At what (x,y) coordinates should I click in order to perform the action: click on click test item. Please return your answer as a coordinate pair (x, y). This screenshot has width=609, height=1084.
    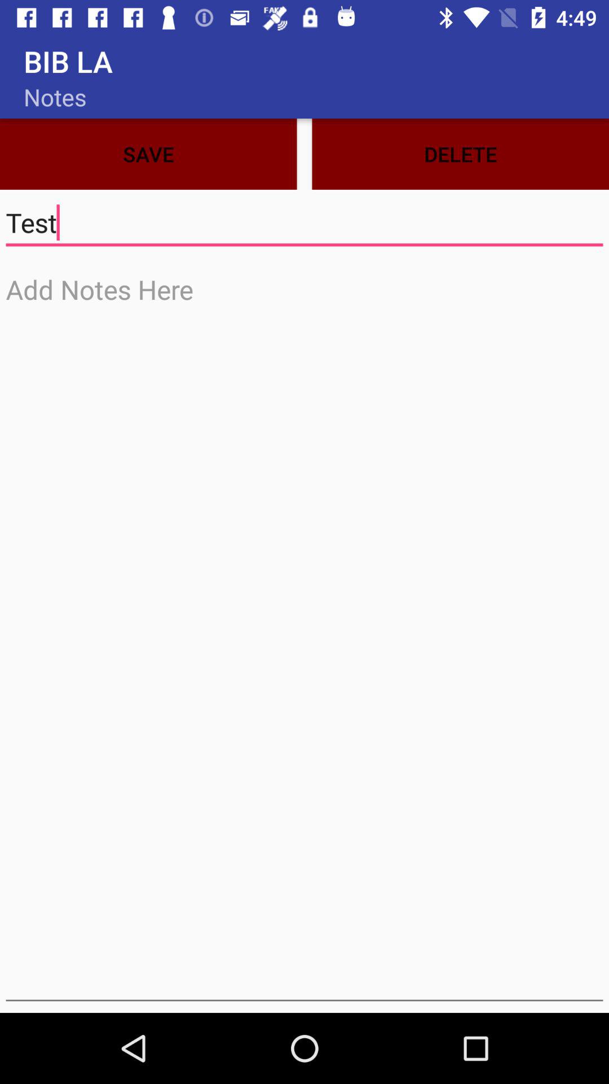
    Looking at the image, I should click on (304, 222).